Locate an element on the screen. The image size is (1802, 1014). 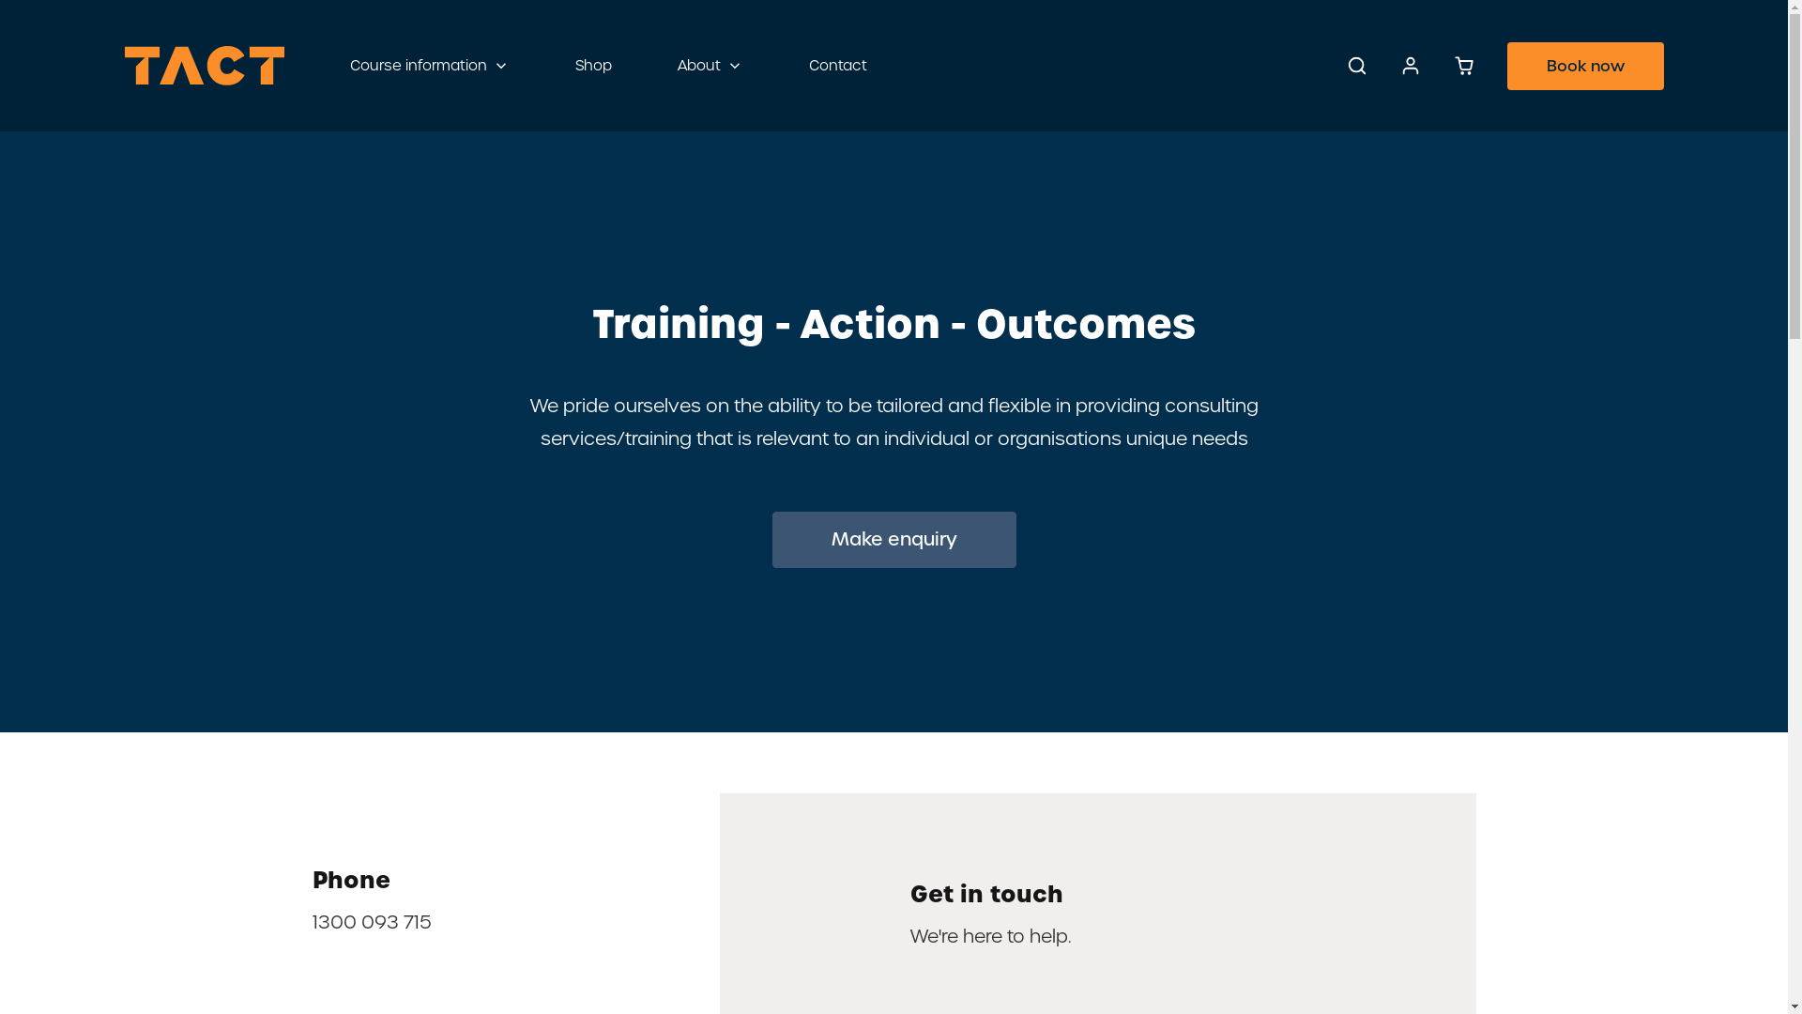
Toggle search is located at coordinates (1357, 66).